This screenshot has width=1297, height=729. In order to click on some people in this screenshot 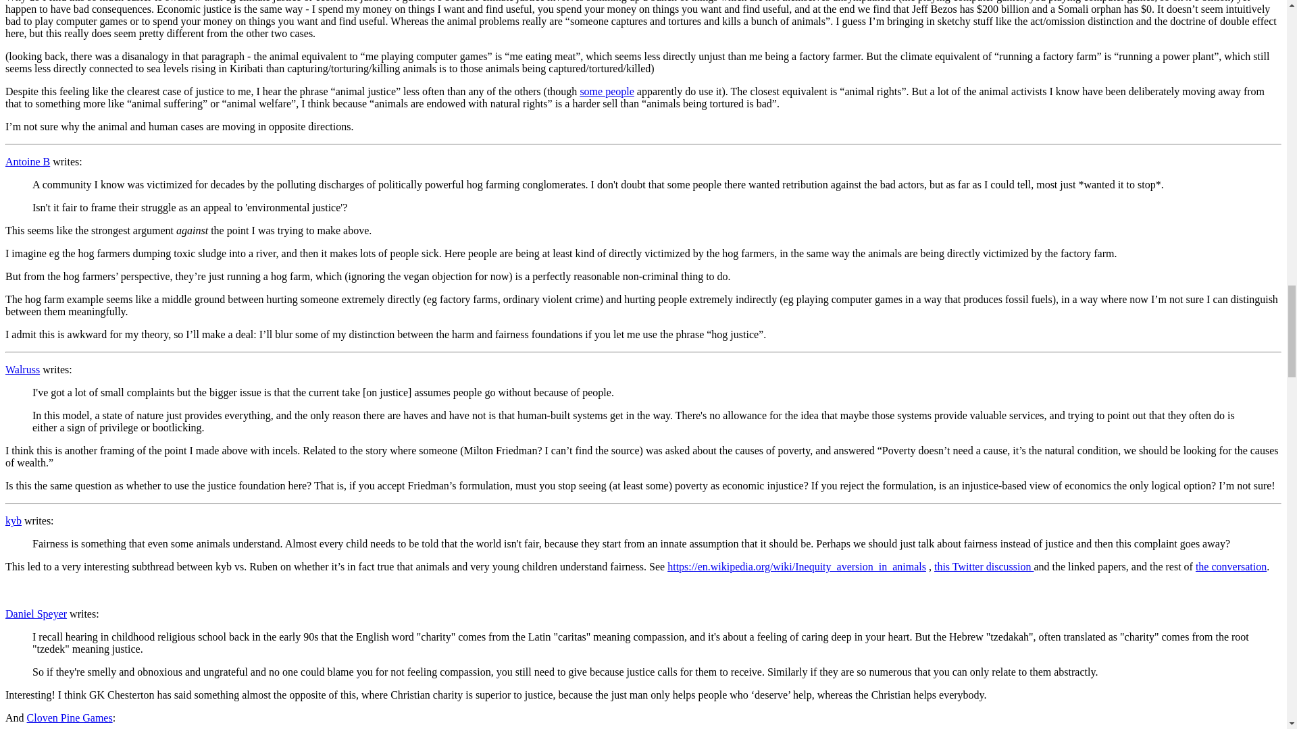, I will do `click(607, 91)`.